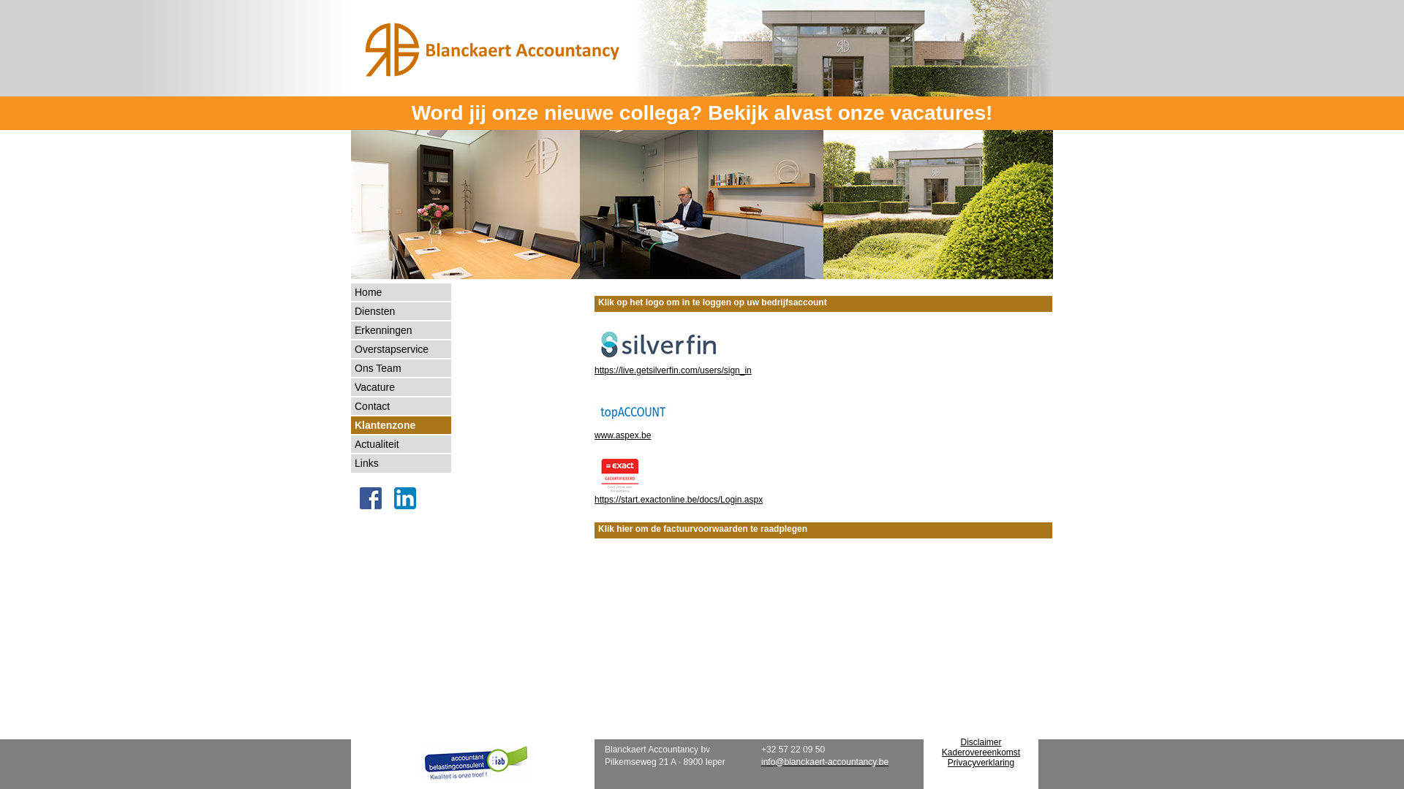 The image size is (1404, 789). I want to click on Diensten, so click(401, 311).